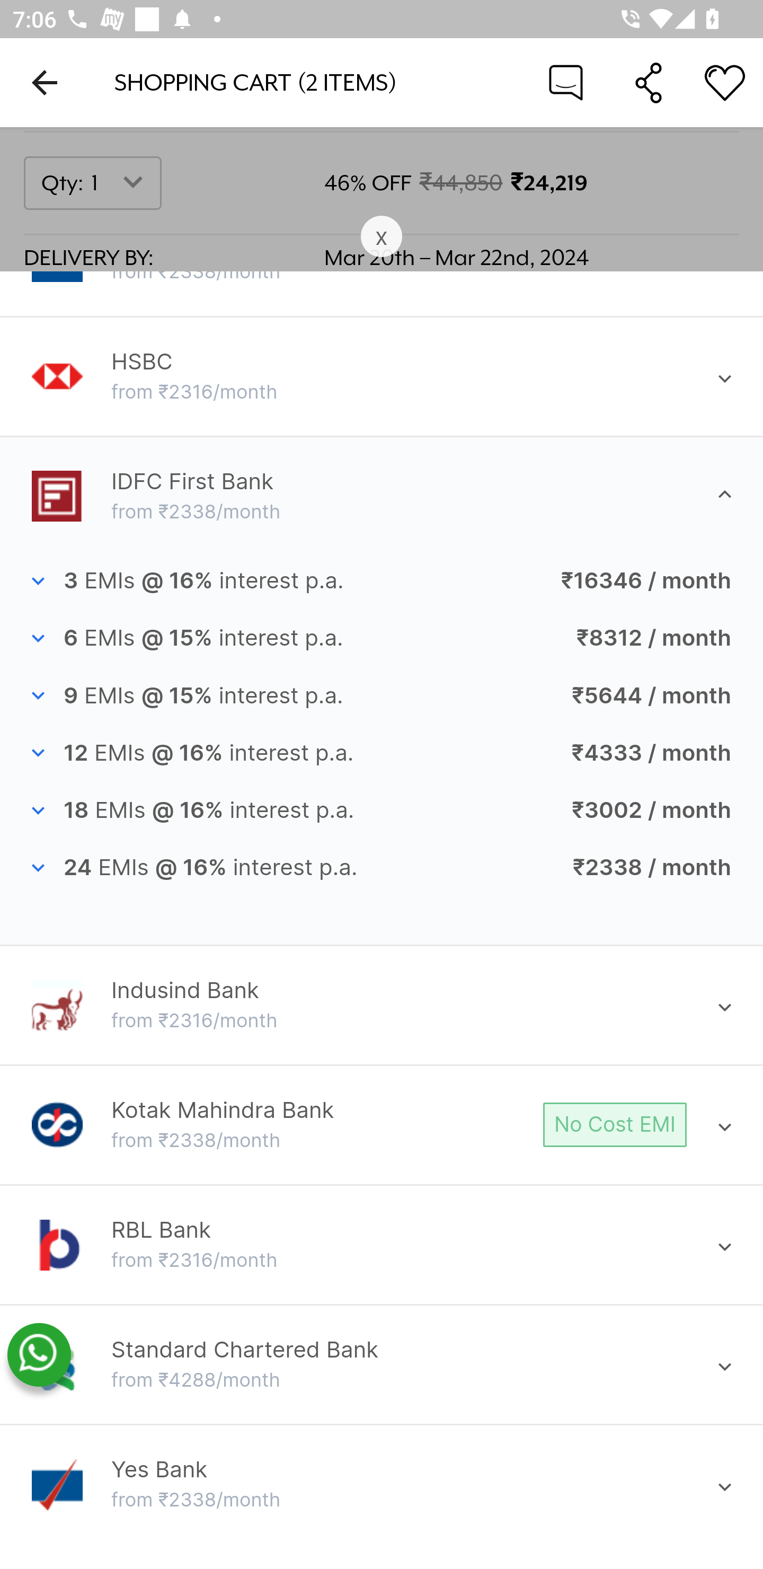 The image size is (763, 1569). What do you see at coordinates (725, 82) in the screenshot?
I see `Wishlist` at bounding box center [725, 82].